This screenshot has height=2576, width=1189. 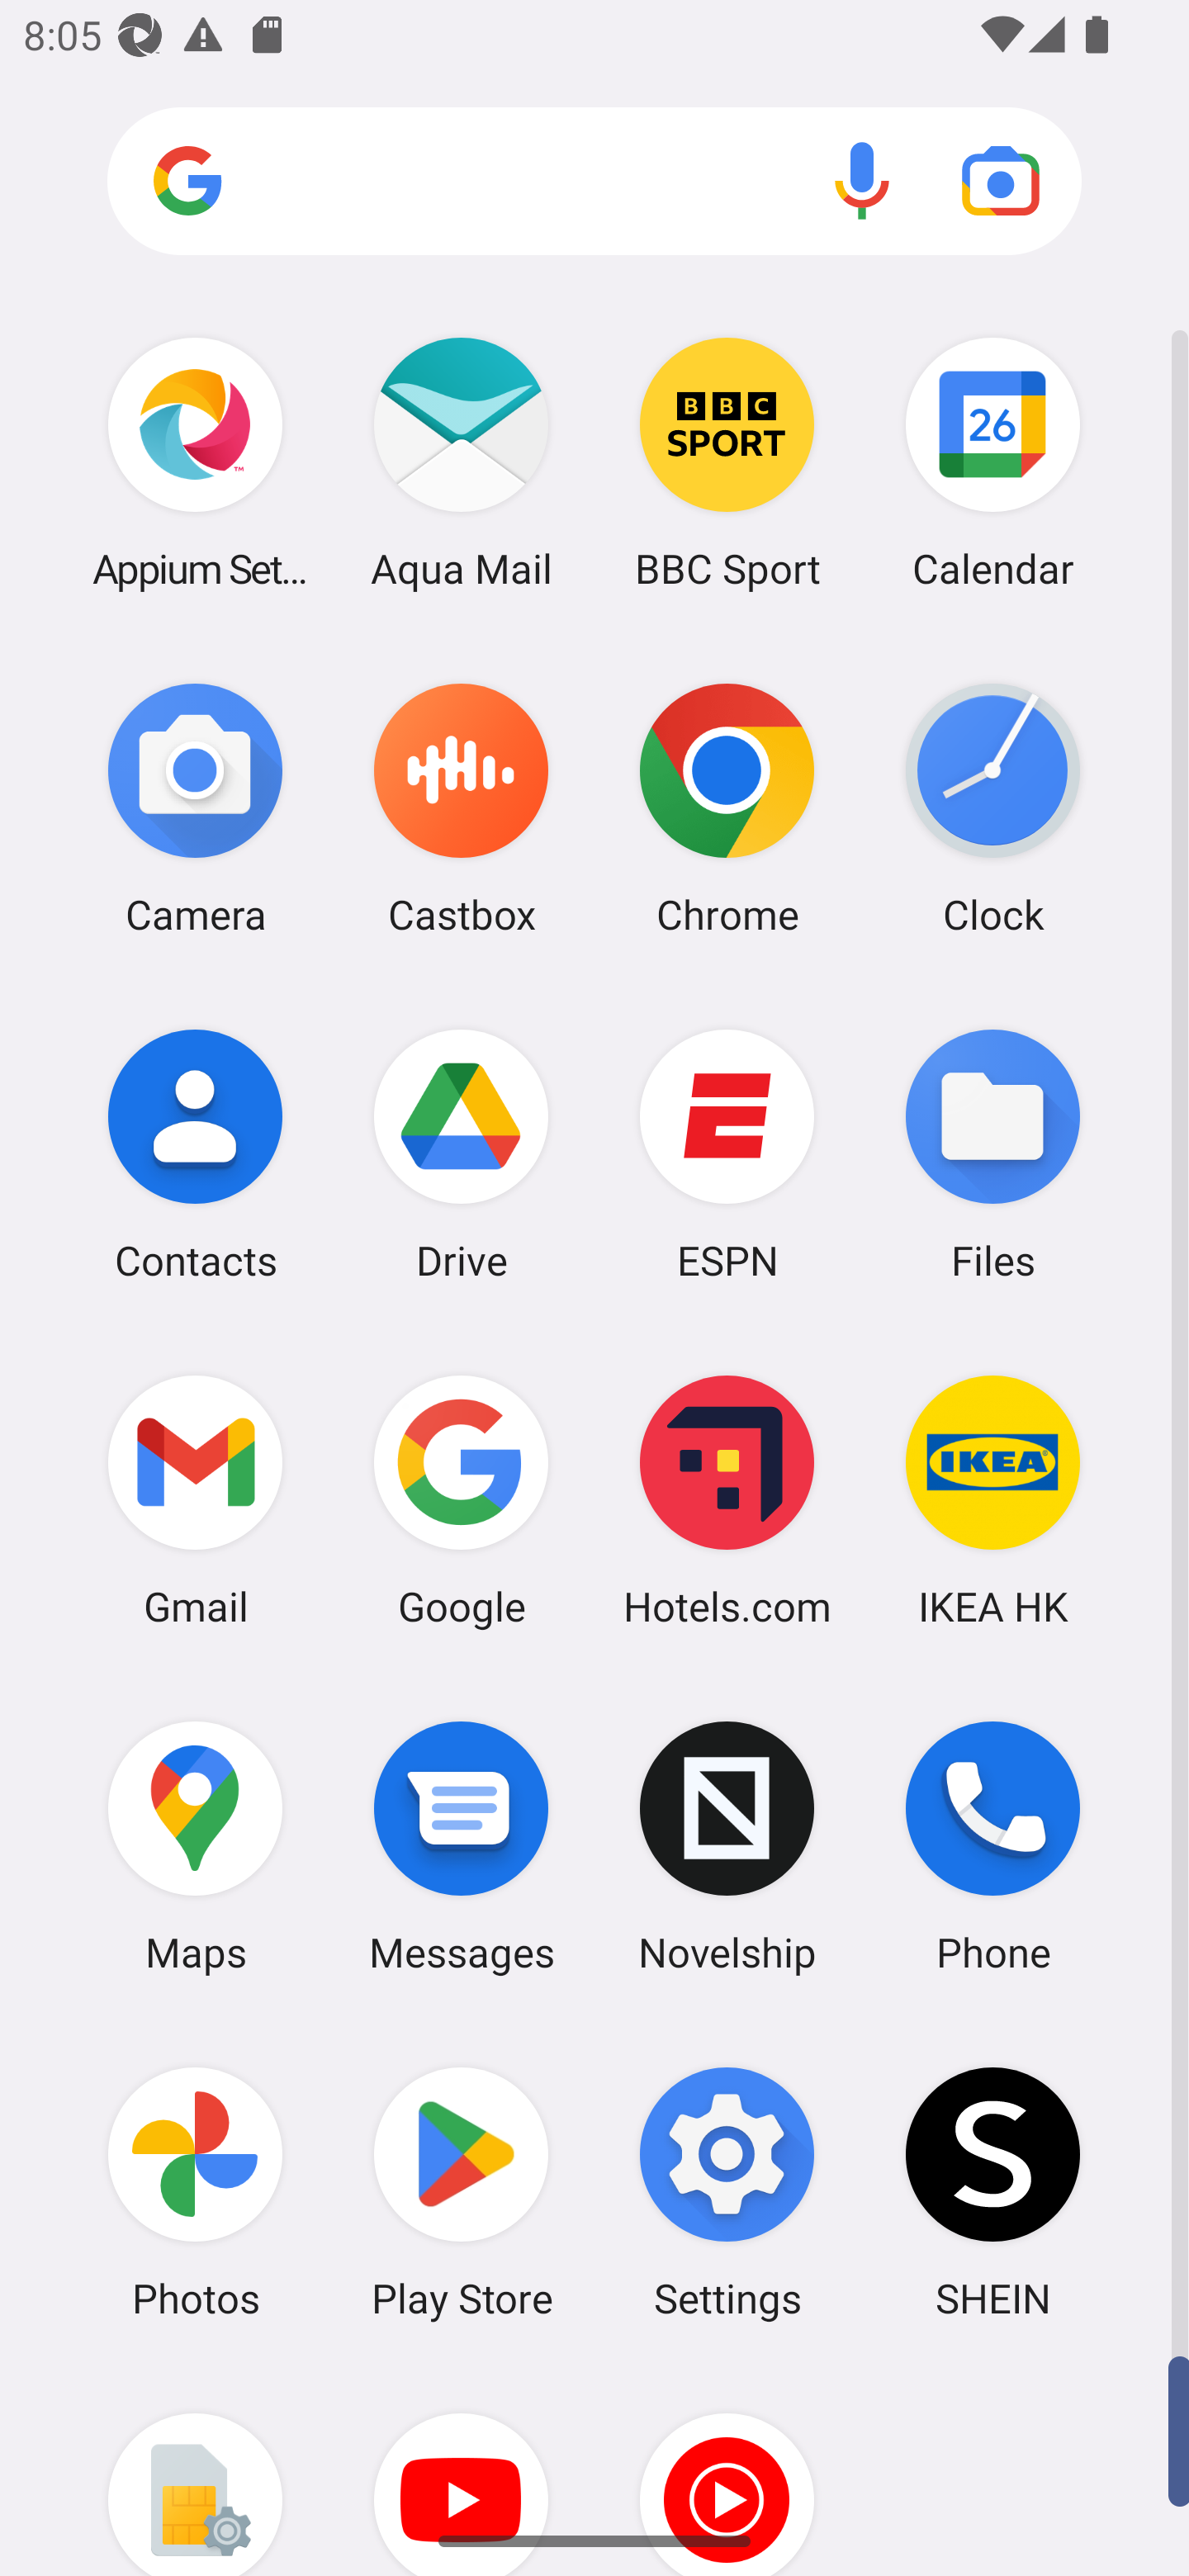 What do you see at coordinates (461, 1500) in the screenshot?
I see `Google` at bounding box center [461, 1500].